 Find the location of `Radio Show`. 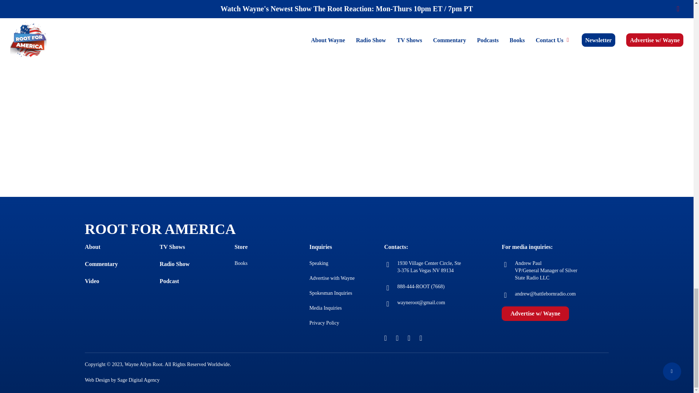

Radio Show is located at coordinates (175, 264).